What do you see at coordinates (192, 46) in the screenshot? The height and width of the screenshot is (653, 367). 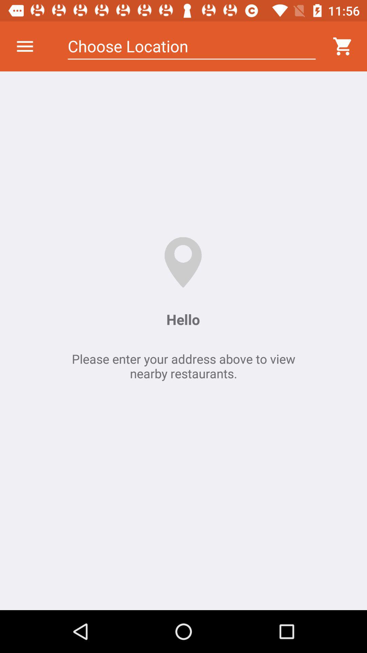 I see `jump until choose location item` at bounding box center [192, 46].